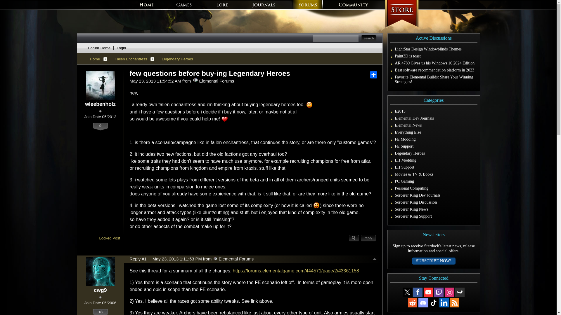 This screenshot has width=561, height=315. Describe the element at coordinates (354, 238) in the screenshot. I see `Search this post` at that location.